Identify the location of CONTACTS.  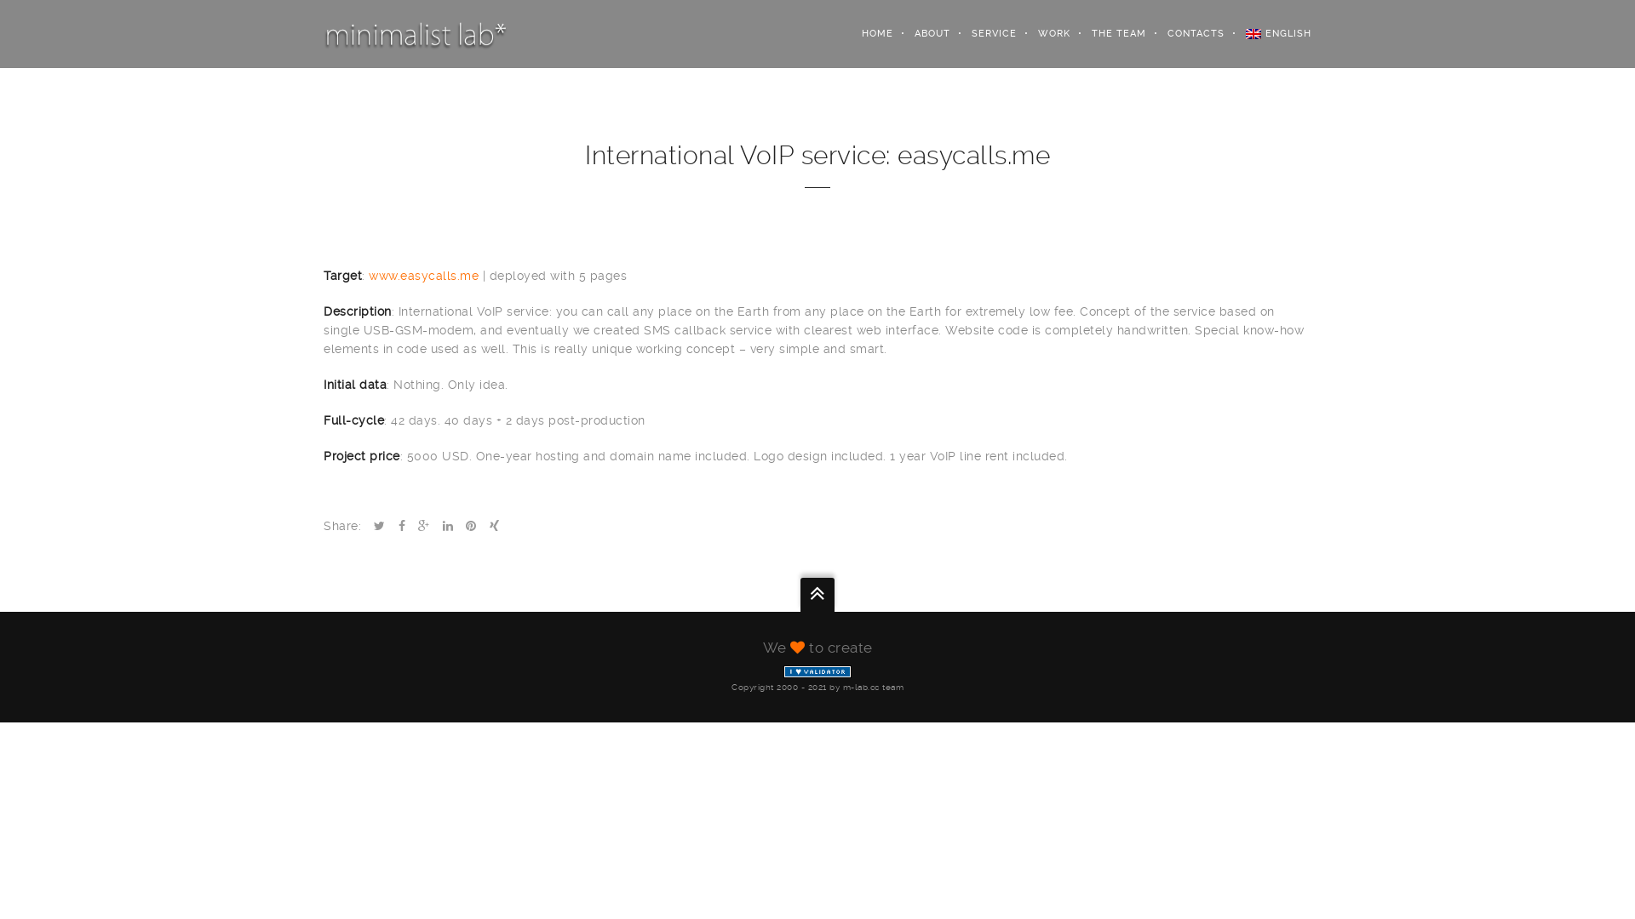
(1185, 34).